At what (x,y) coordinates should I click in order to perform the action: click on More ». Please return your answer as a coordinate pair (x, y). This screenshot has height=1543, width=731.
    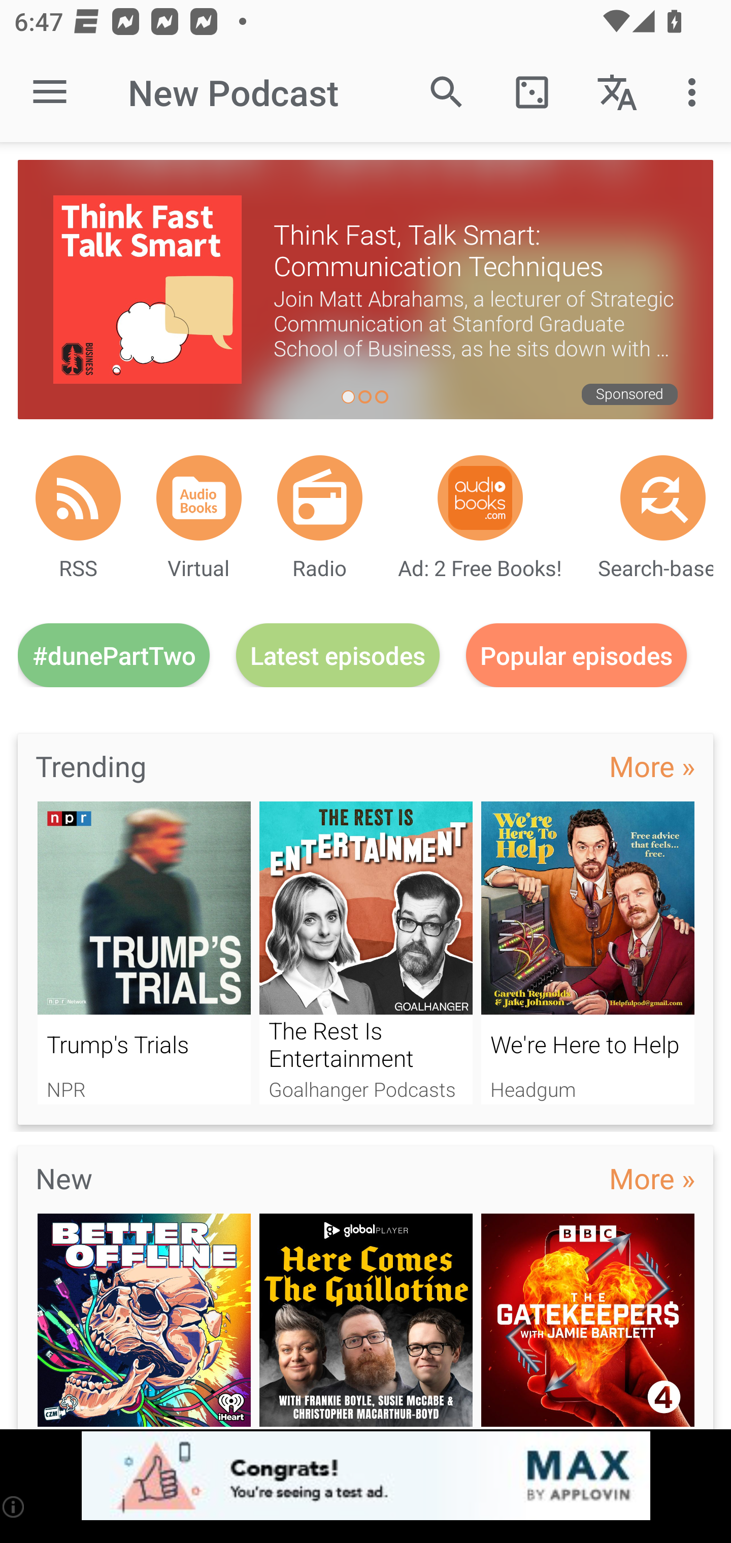
    Looking at the image, I should click on (652, 1178).